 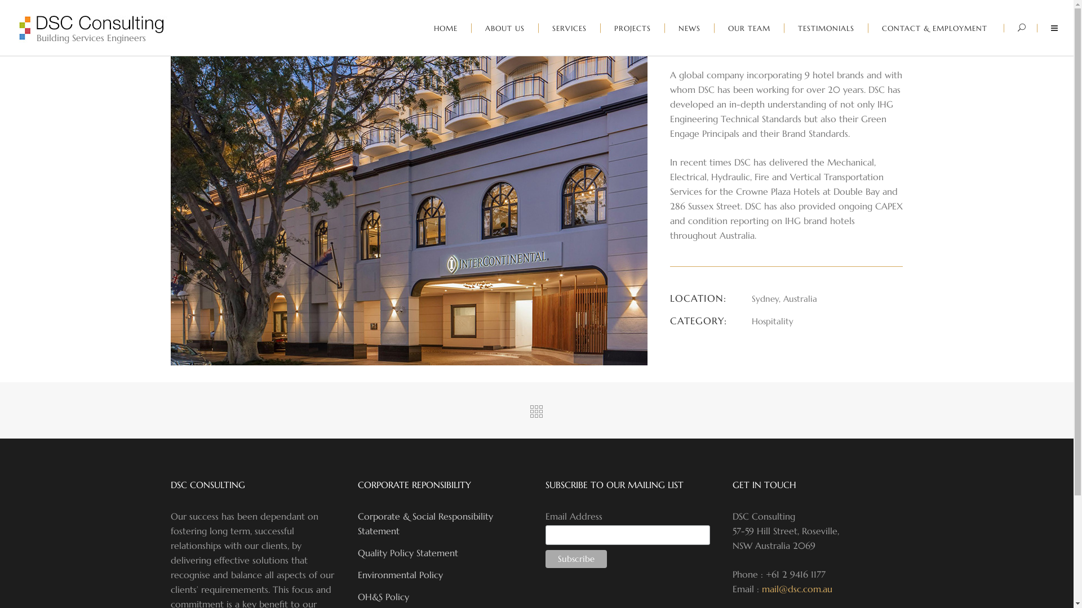 What do you see at coordinates (633, 28) in the screenshot?
I see `PROJECTS` at bounding box center [633, 28].